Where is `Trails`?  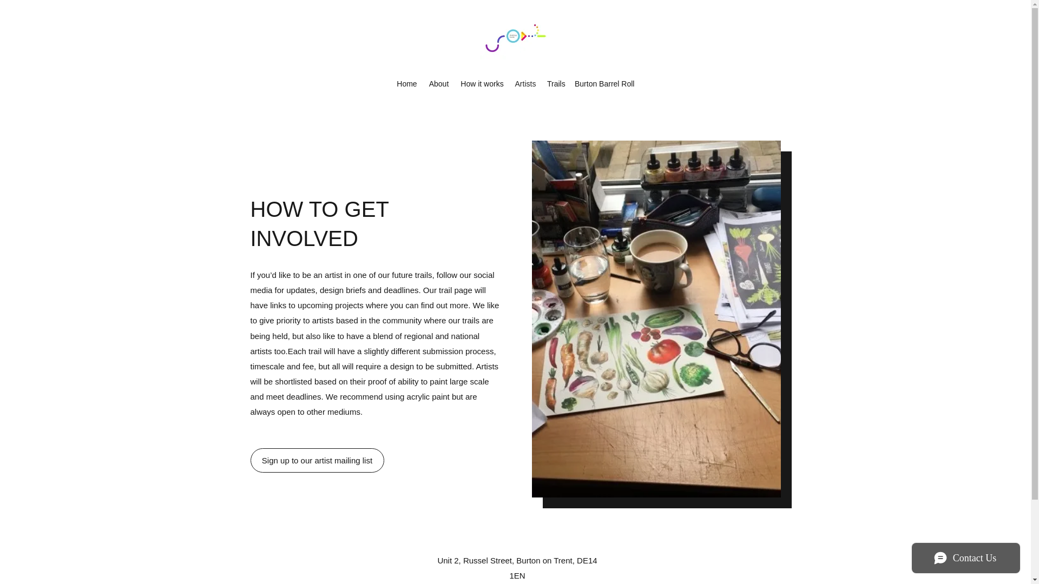 Trails is located at coordinates (555, 83).